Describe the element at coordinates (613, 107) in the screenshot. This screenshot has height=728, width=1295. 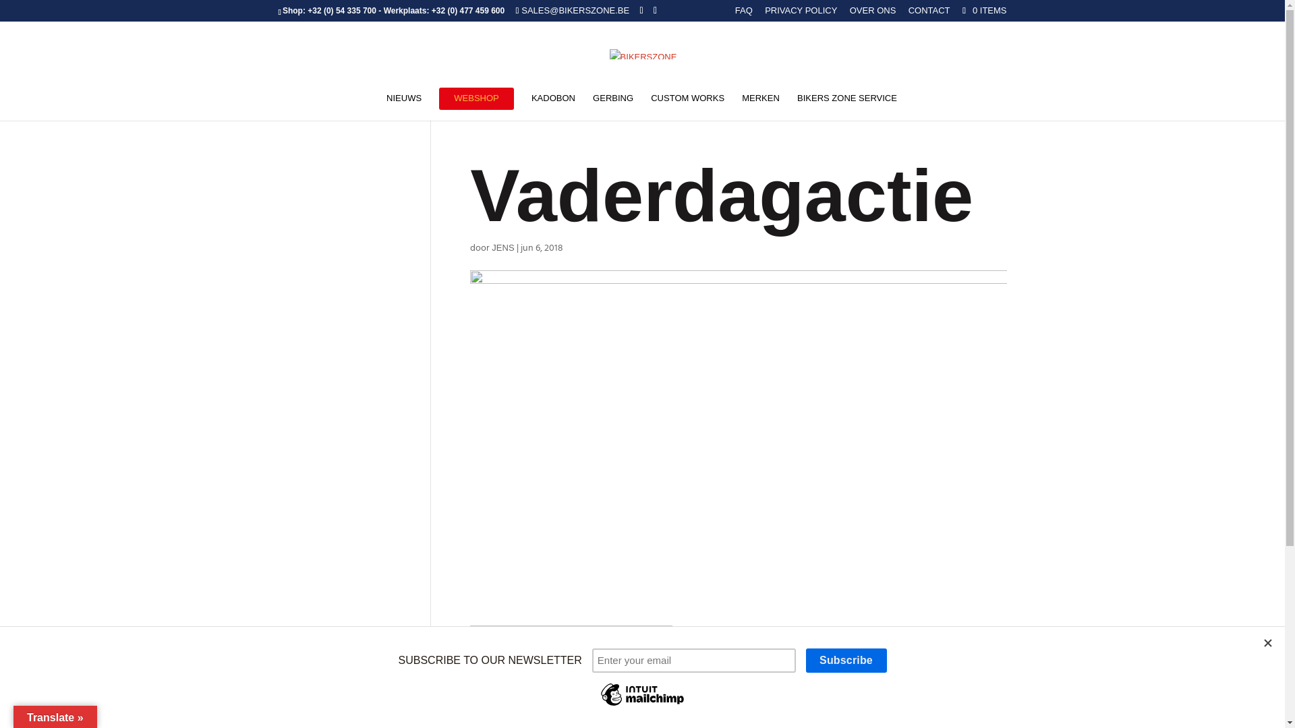
I see `GERBING` at that location.